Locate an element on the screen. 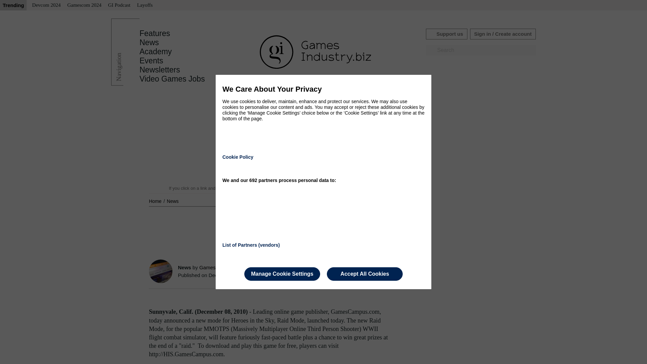  Video Games Jobs is located at coordinates (172, 79).